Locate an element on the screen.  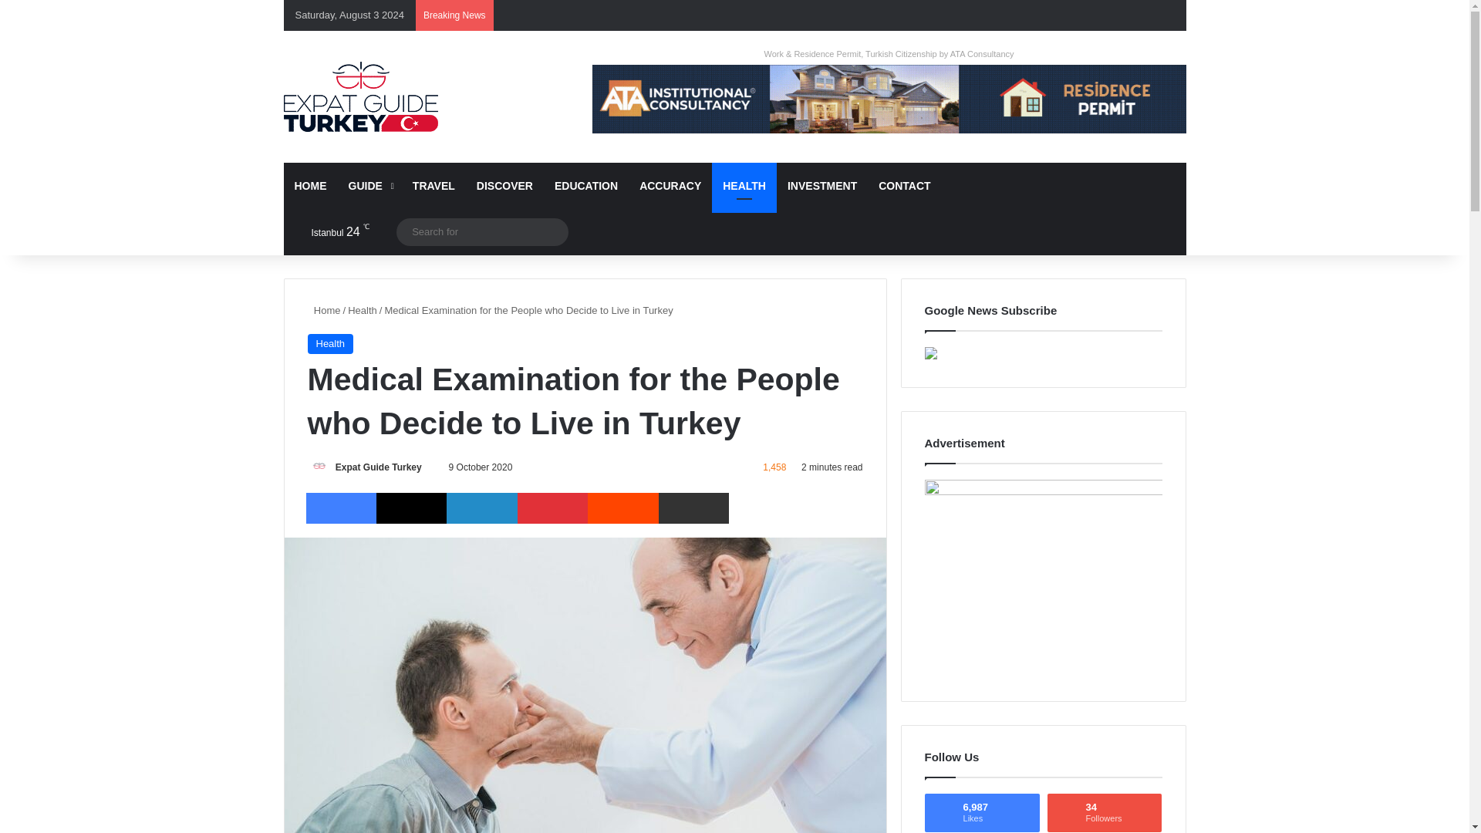
Clear Sky is located at coordinates (327, 231).